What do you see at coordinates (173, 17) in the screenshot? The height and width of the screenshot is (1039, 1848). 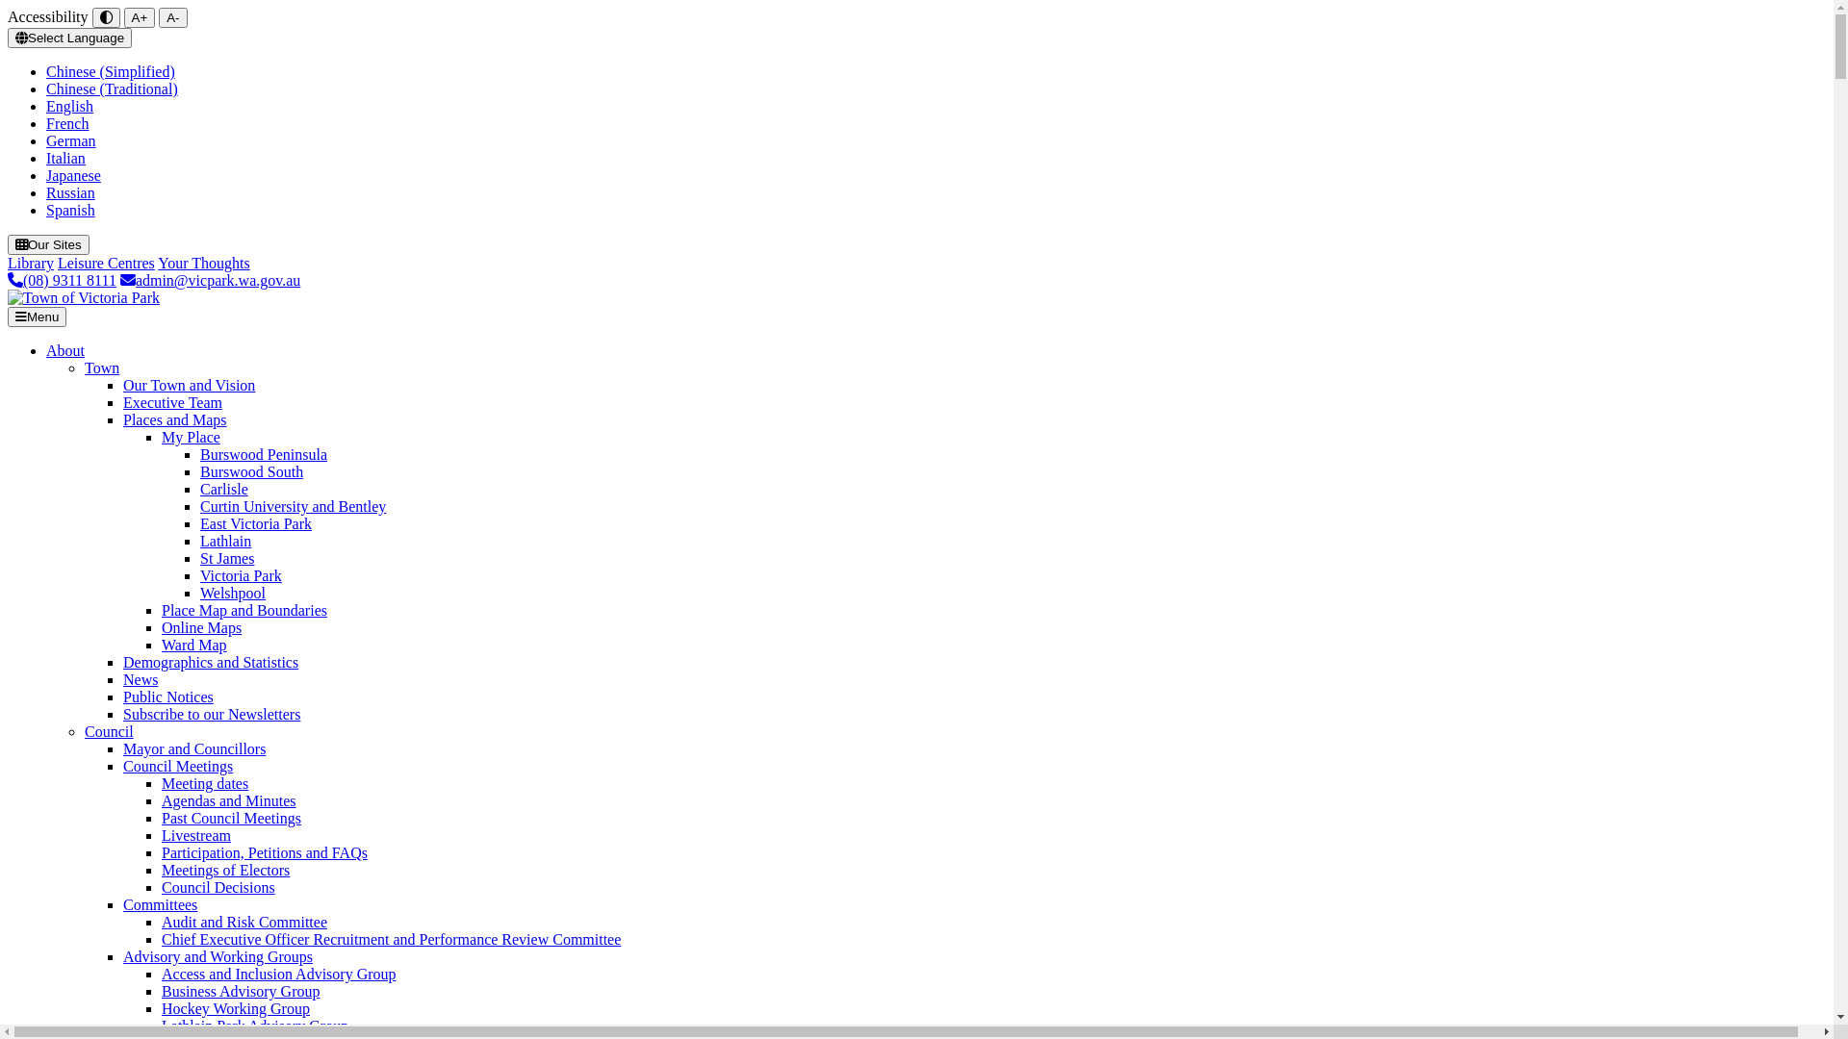 I see `A-` at bounding box center [173, 17].